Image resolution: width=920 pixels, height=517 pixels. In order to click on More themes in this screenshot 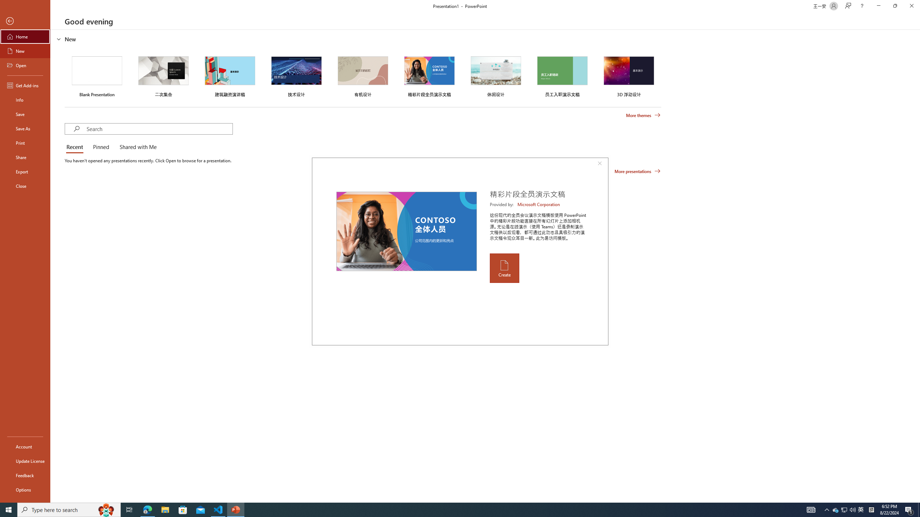, I will do `click(643, 115)`.